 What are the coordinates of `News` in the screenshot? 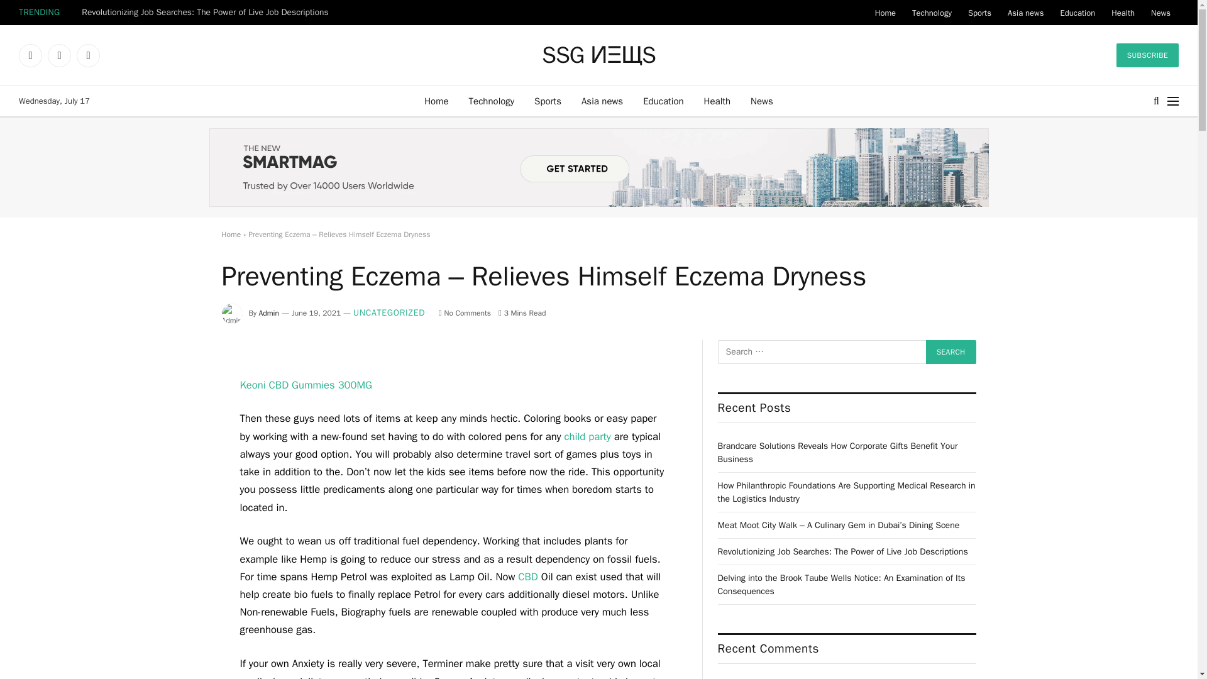 It's located at (762, 101).